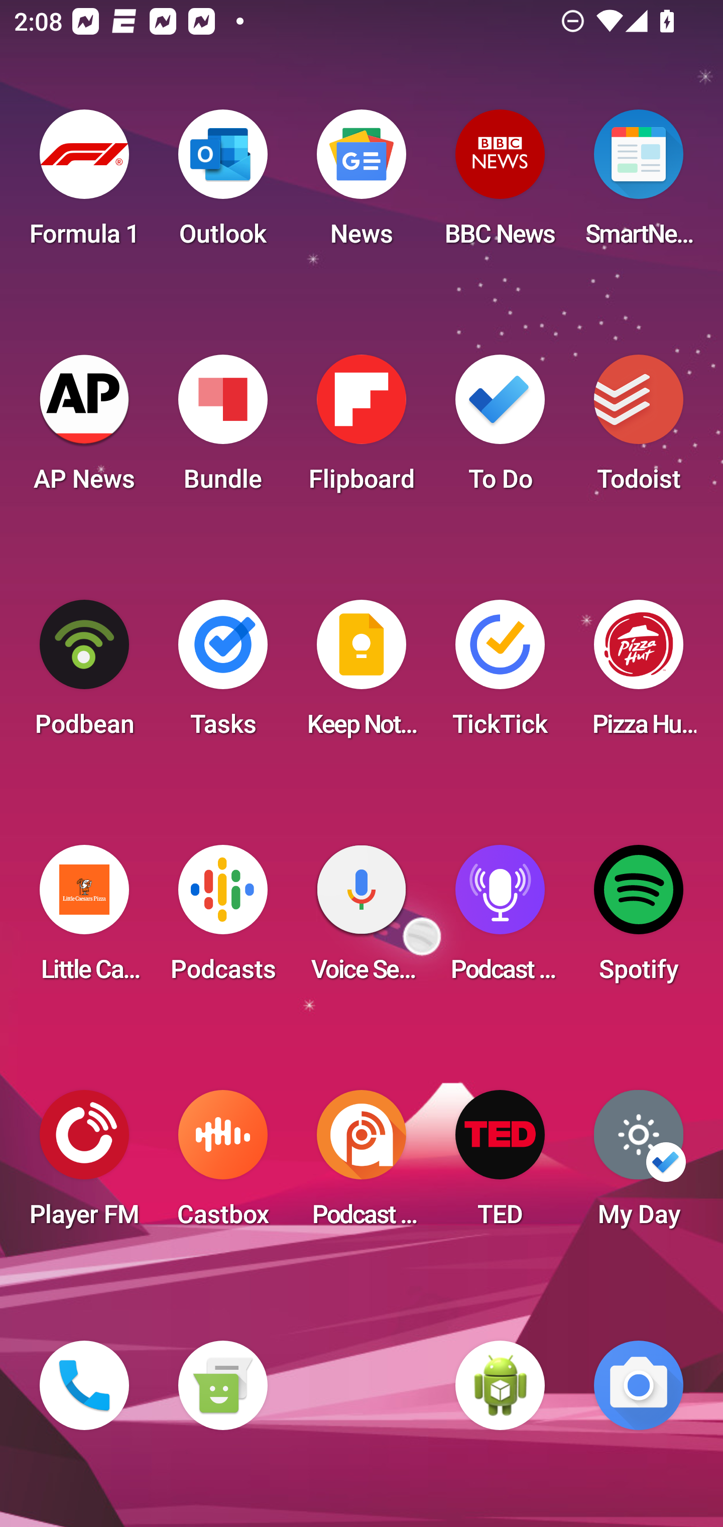 Image resolution: width=723 pixels, height=1527 pixels. I want to click on Podcast Player, so click(500, 919).